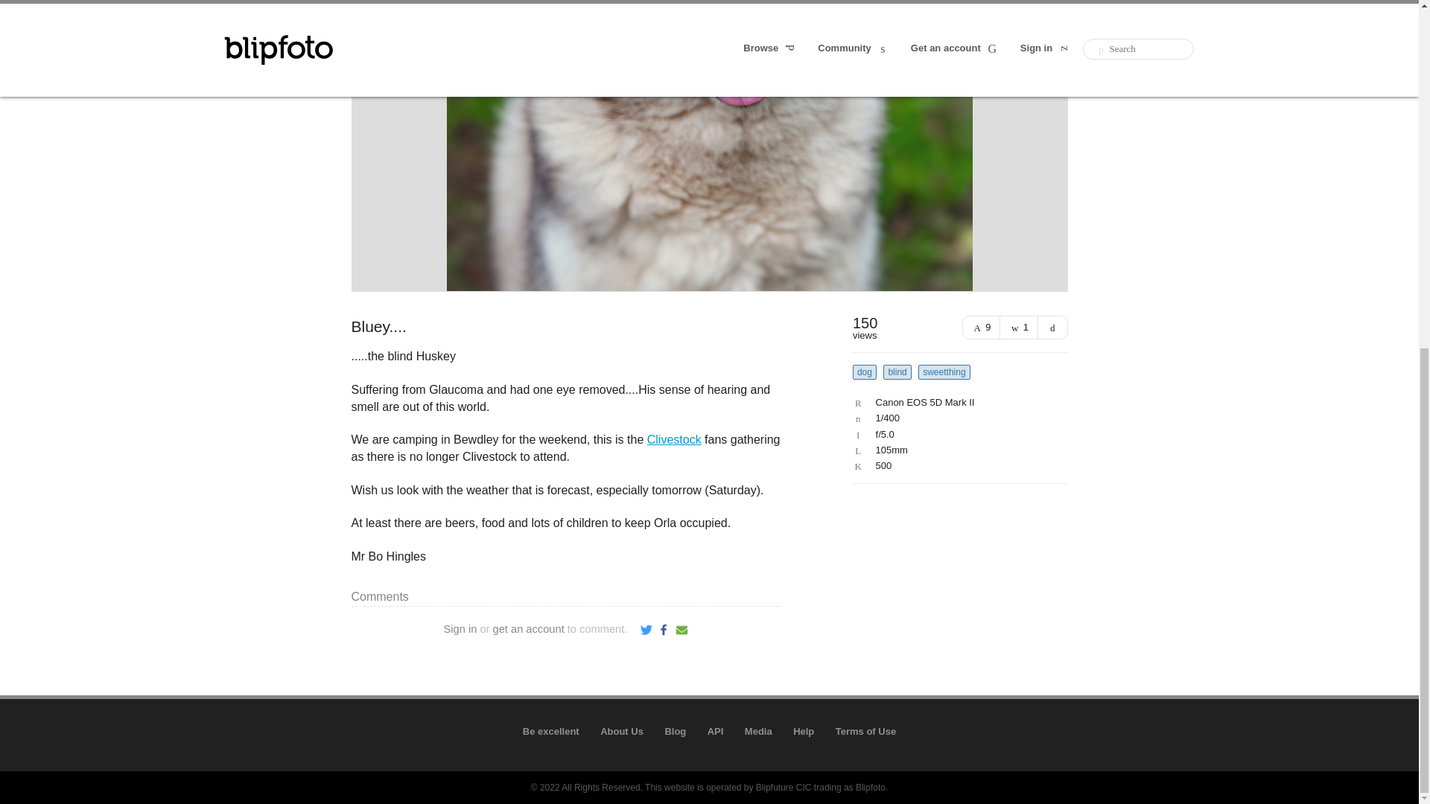 This screenshot has width=1430, height=804. I want to click on About Us, so click(622, 731).